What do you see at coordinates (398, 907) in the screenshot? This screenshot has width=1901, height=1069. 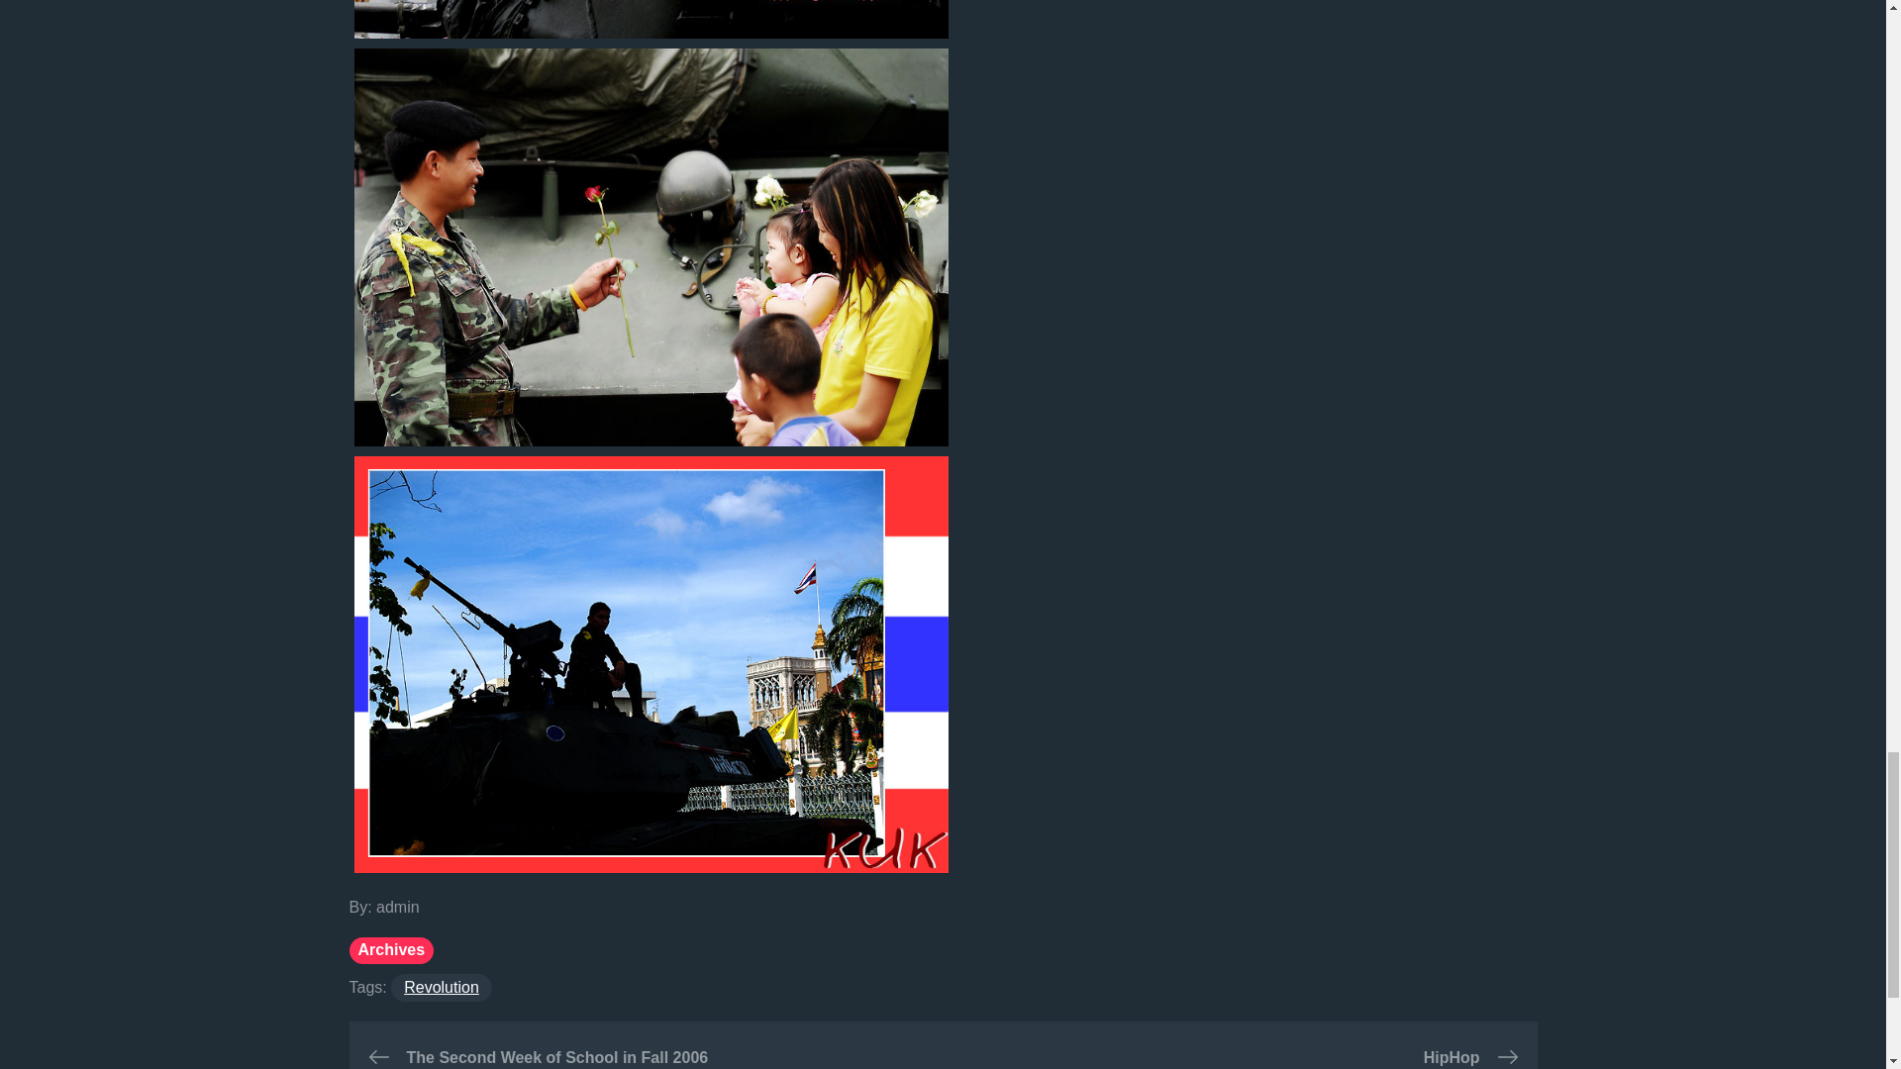 I see `admin` at bounding box center [398, 907].